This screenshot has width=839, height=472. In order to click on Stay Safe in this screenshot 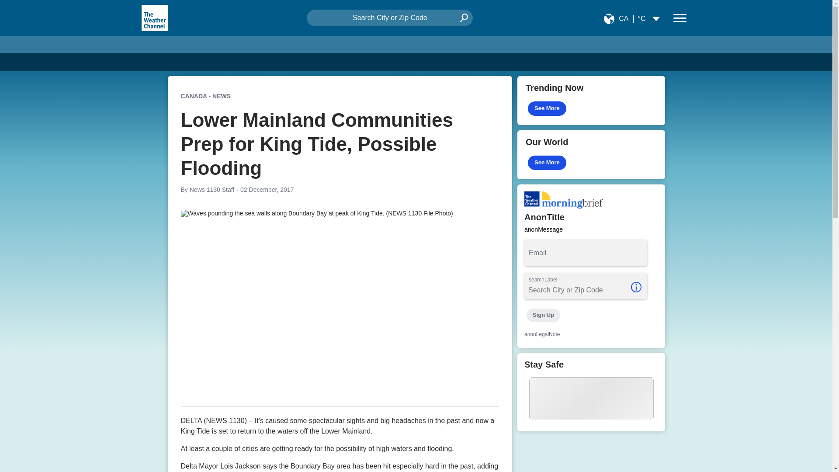, I will do `click(591, 392)`.